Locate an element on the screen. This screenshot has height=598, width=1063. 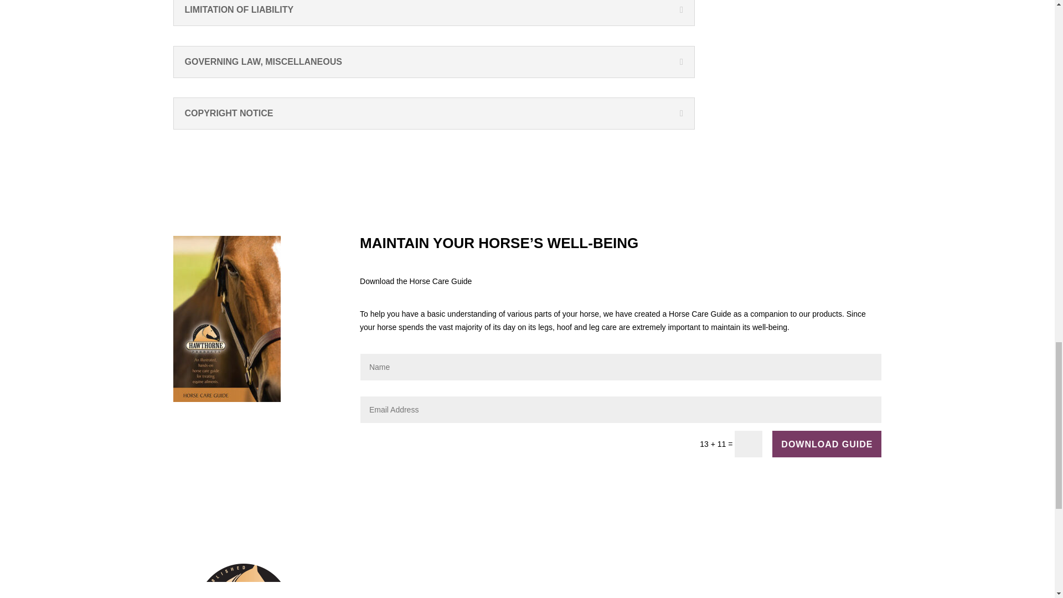
DOWNLOAD GUIDE is located at coordinates (827, 444).